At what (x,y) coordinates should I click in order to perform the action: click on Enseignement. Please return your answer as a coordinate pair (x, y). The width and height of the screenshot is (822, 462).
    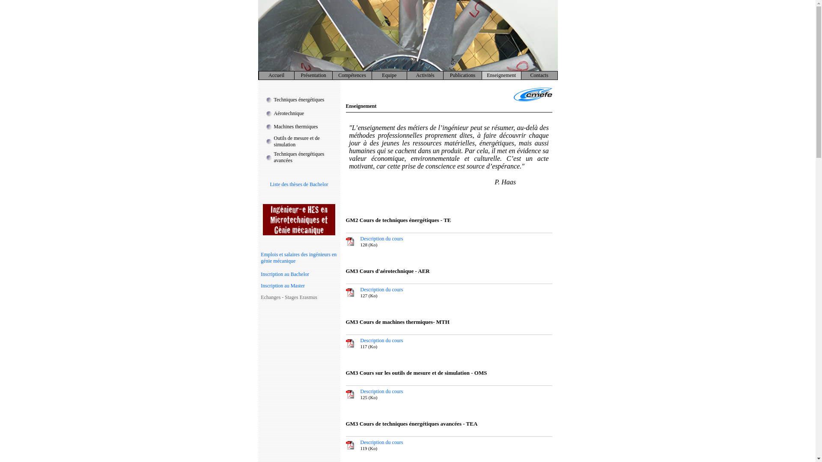
    Looking at the image, I should click on (501, 75).